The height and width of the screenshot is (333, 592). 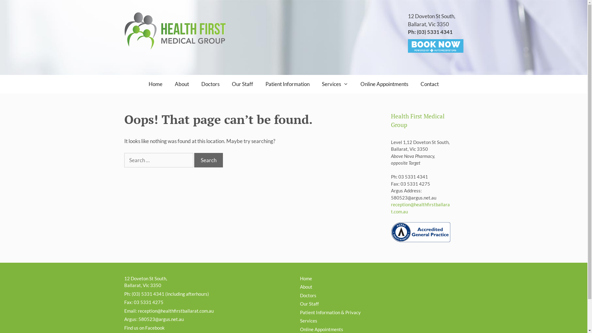 What do you see at coordinates (430, 84) in the screenshot?
I see `Contact` at bounding box center [430, 84].